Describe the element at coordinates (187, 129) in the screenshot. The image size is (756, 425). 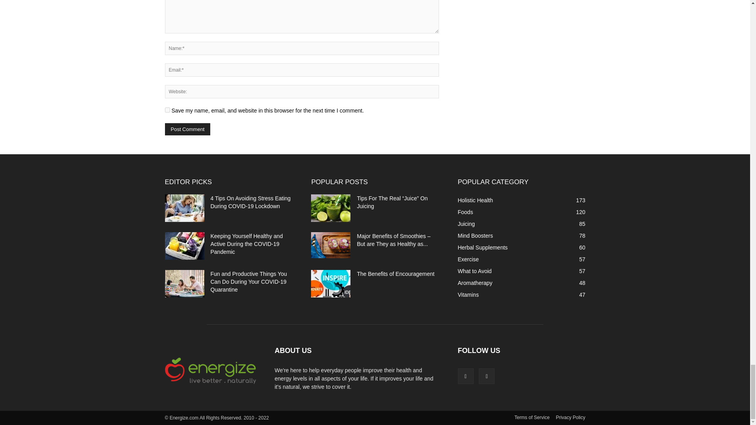
I see `Post Comment` at that location.